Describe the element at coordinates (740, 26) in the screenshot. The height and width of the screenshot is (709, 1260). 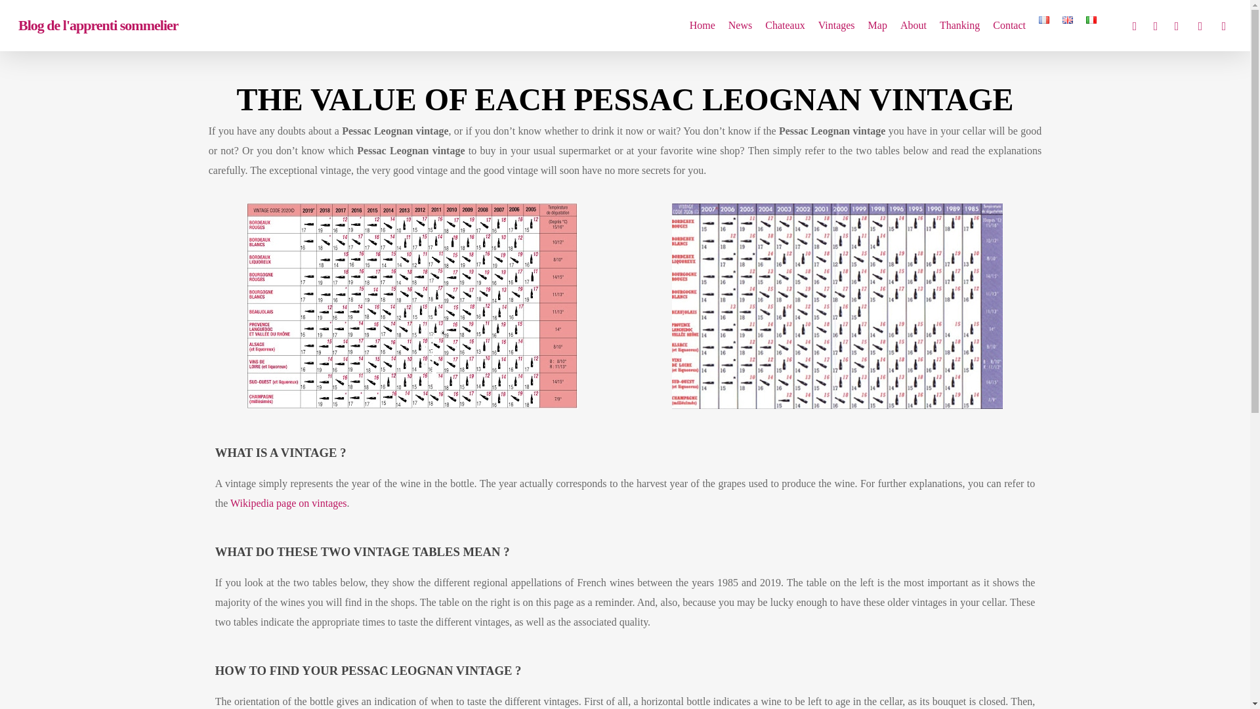
I see `News` at that location.